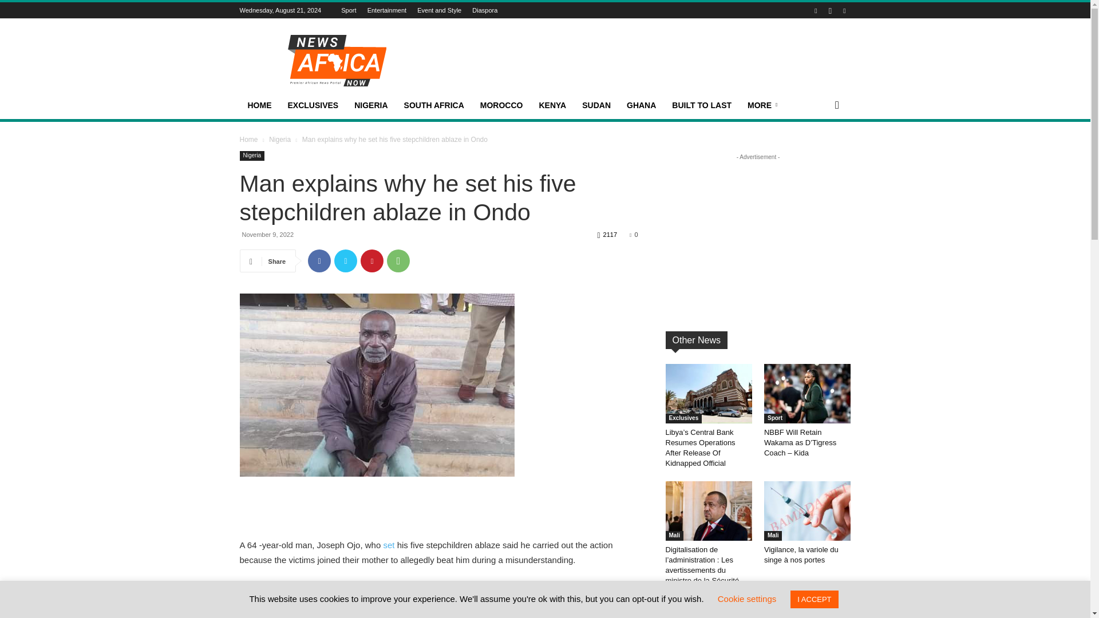 This screenshot has width=1099, height=618. What do you see at coordinates (501, 105) in the screenshot?
I see `MOROCCO` at bounding box center [501, 105].